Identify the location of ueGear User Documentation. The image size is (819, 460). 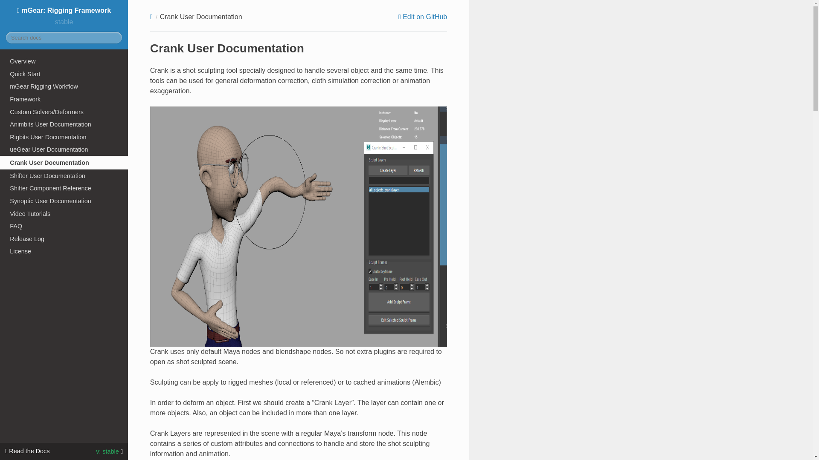
(64, 150).